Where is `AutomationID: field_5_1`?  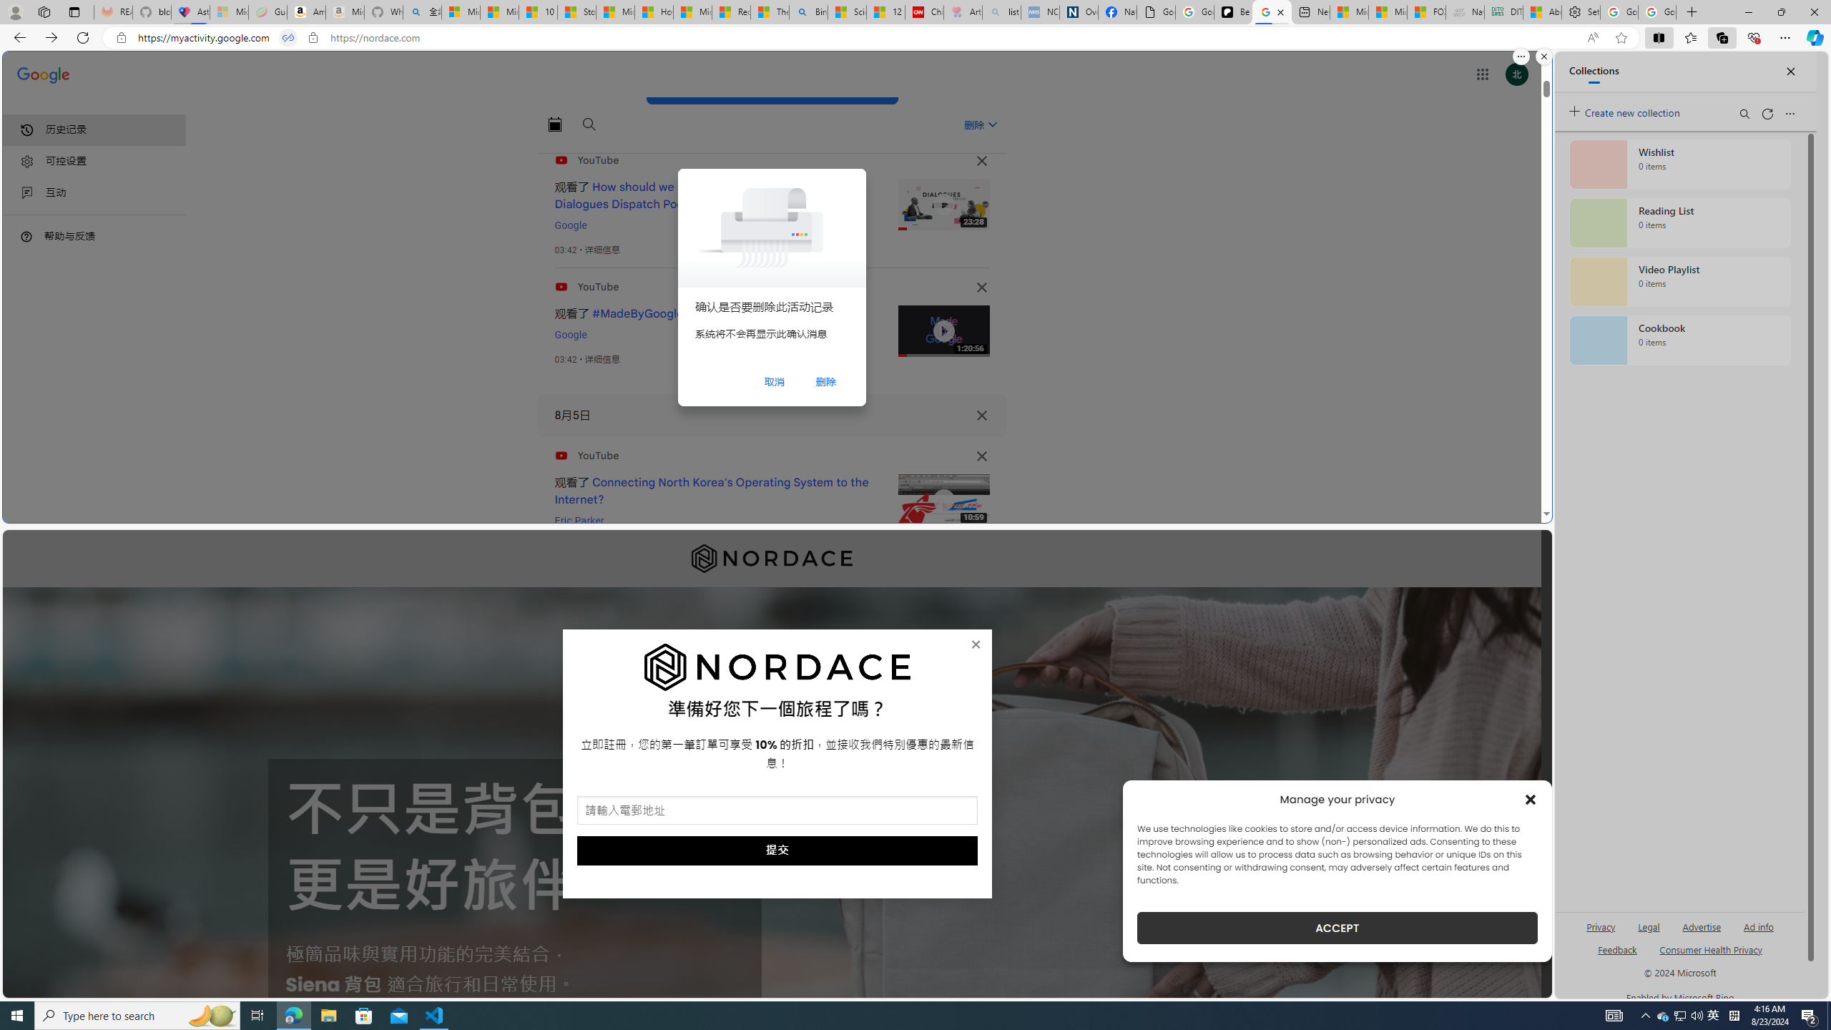 AutomationID: field_5_1 is located at coordinates (777, 812).